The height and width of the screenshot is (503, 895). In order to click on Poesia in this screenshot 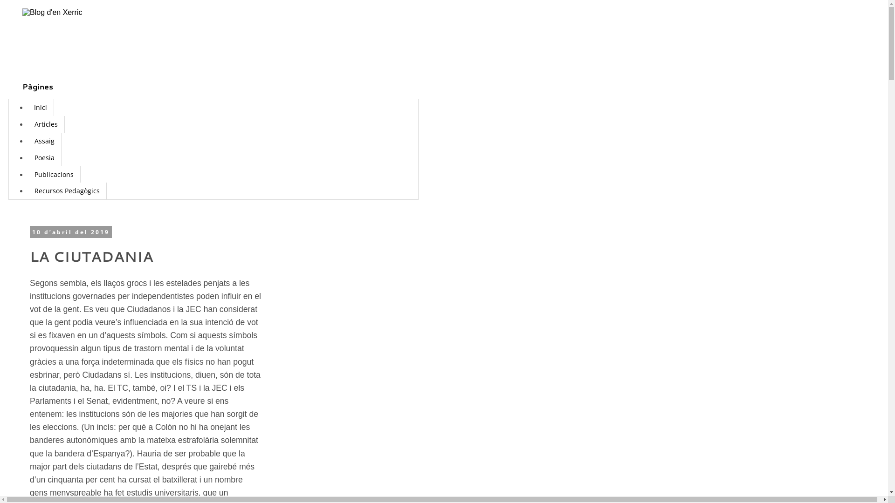, I will do `click(45, 157)`.